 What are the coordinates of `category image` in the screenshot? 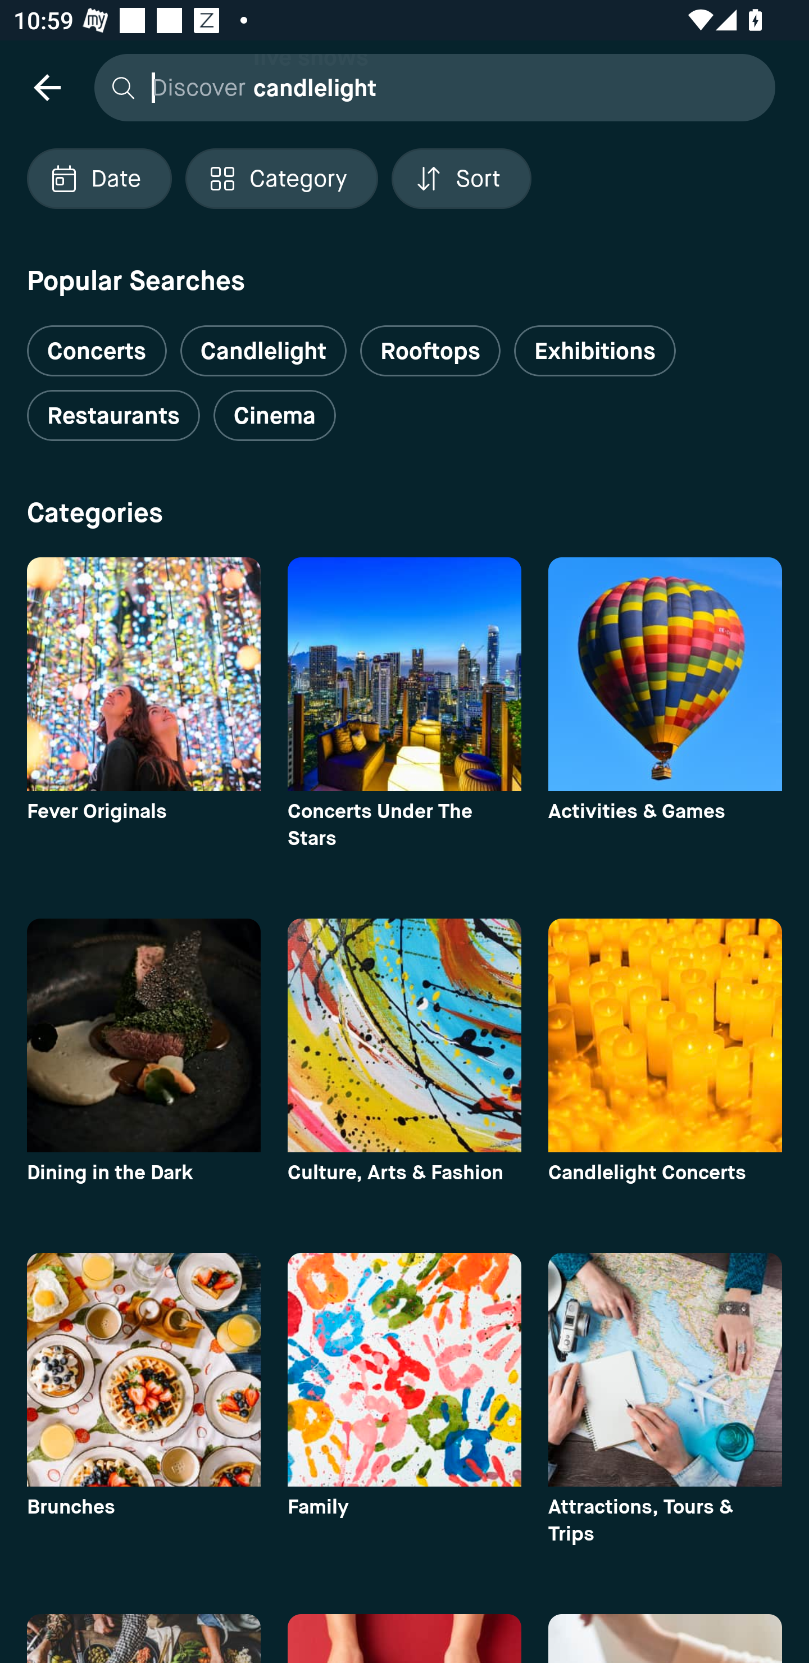 It's located at (143, 1369).